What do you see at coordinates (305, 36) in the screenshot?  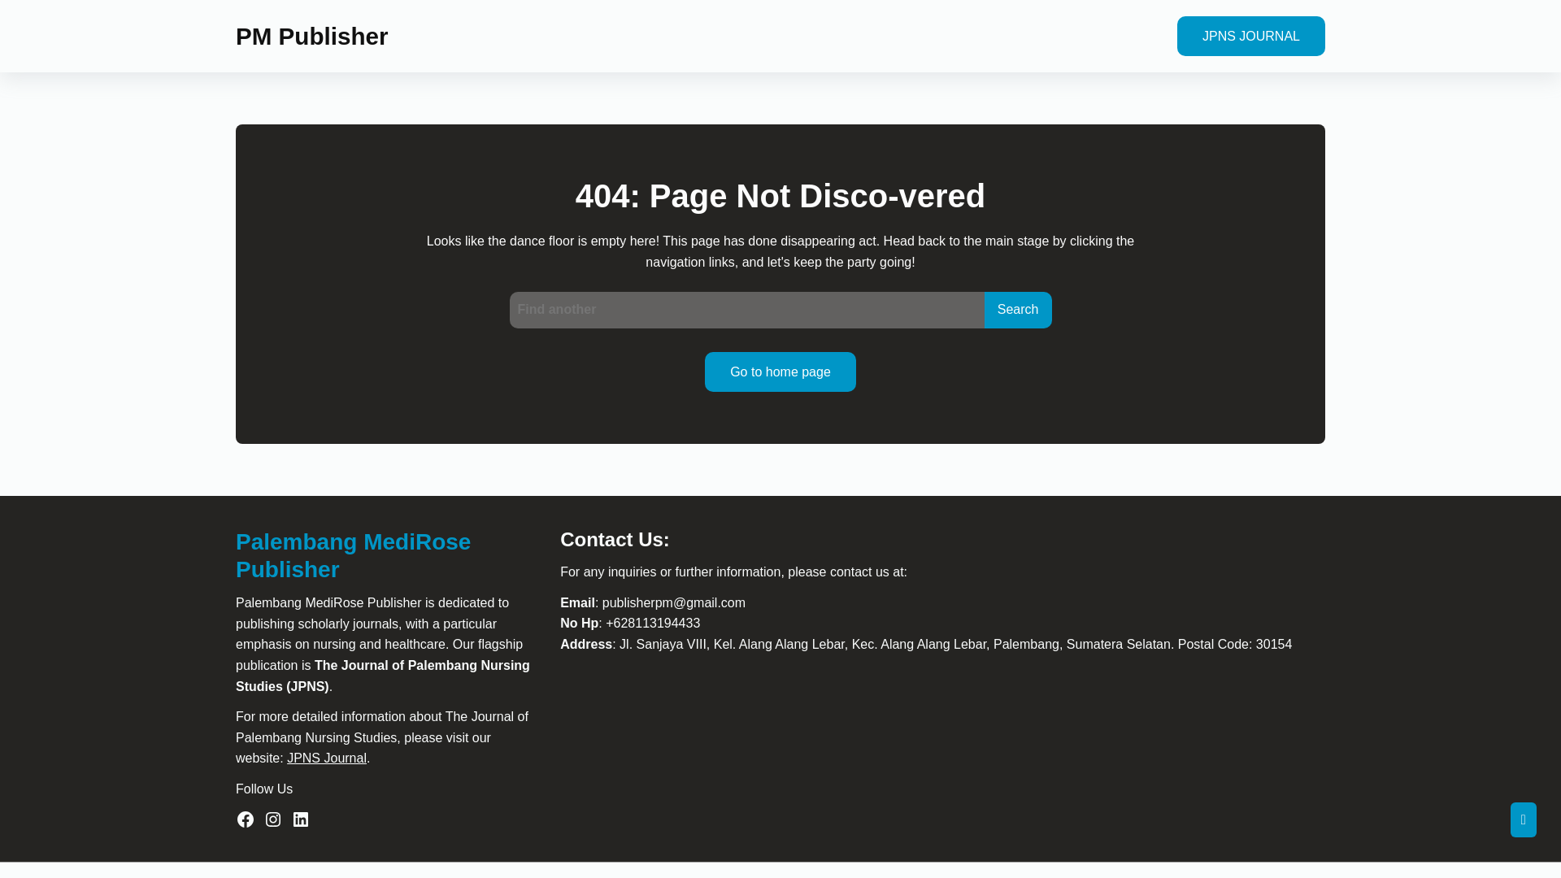 I see `PM Publisher` at bounding box center [305, 36].